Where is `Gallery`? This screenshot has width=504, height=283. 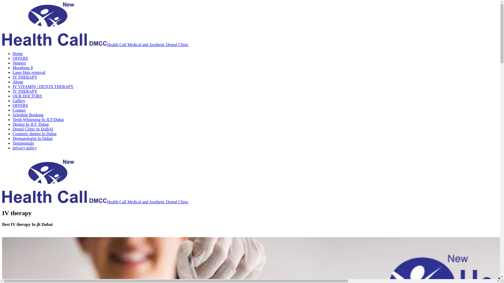
Gallery is located at coordinates (19, 101).